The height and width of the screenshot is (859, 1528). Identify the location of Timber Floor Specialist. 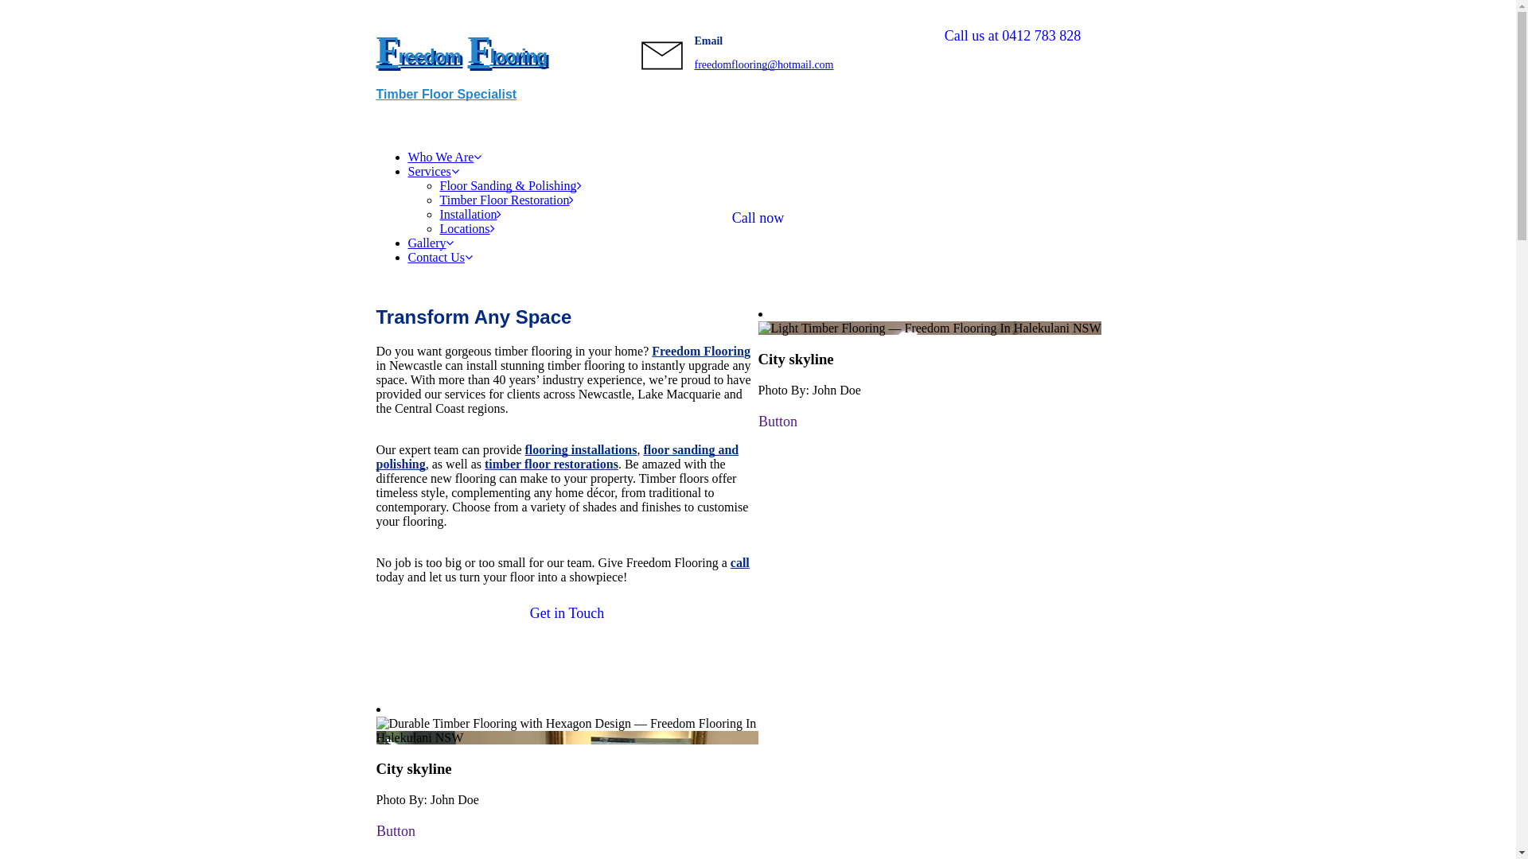
(446, 94).